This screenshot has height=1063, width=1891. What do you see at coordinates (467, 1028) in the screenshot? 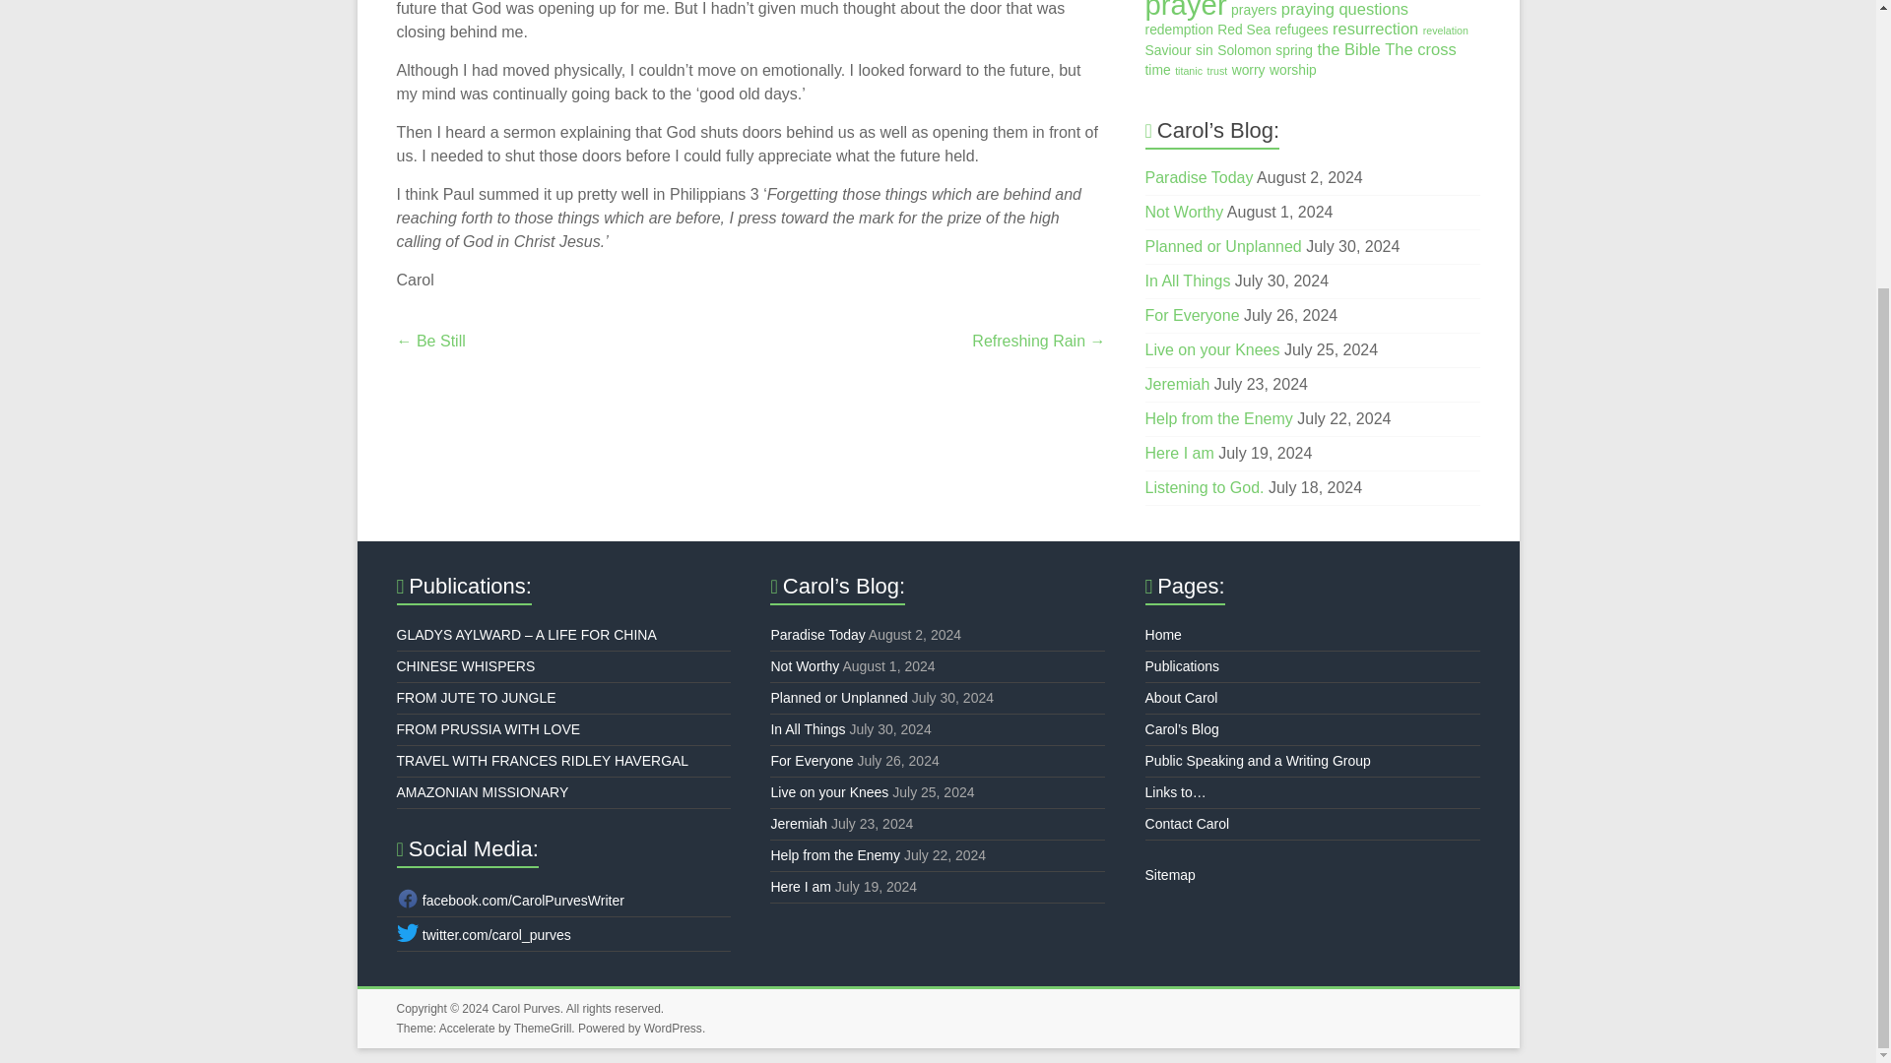
I see `Accelerate` at bounding box center [467, 1028].